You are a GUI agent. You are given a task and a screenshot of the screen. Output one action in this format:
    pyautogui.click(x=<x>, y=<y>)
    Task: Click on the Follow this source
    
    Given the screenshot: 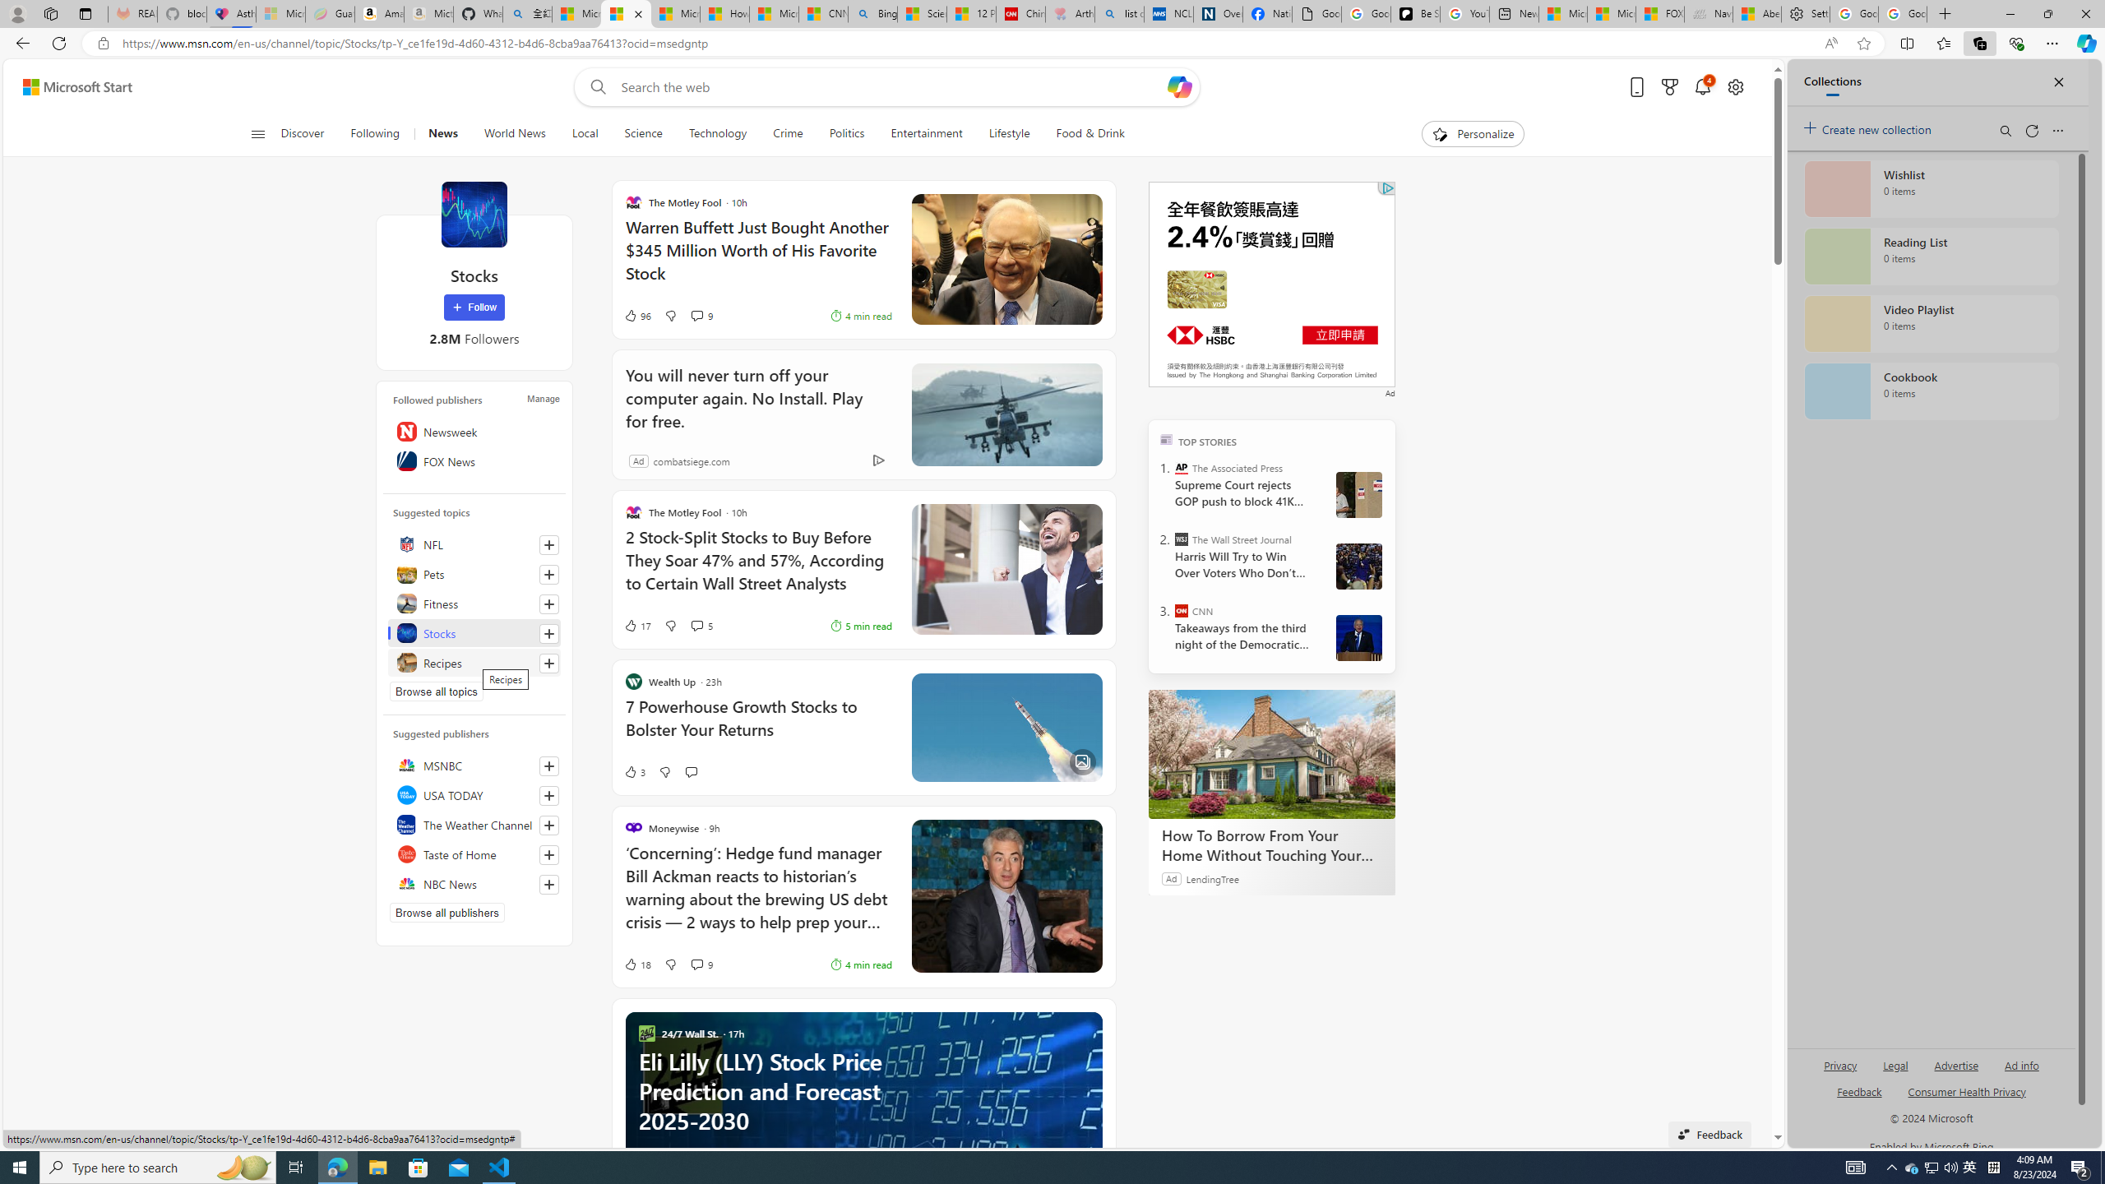 What is the action you would take?
    pyautogui.click(x=549, y=885)
    